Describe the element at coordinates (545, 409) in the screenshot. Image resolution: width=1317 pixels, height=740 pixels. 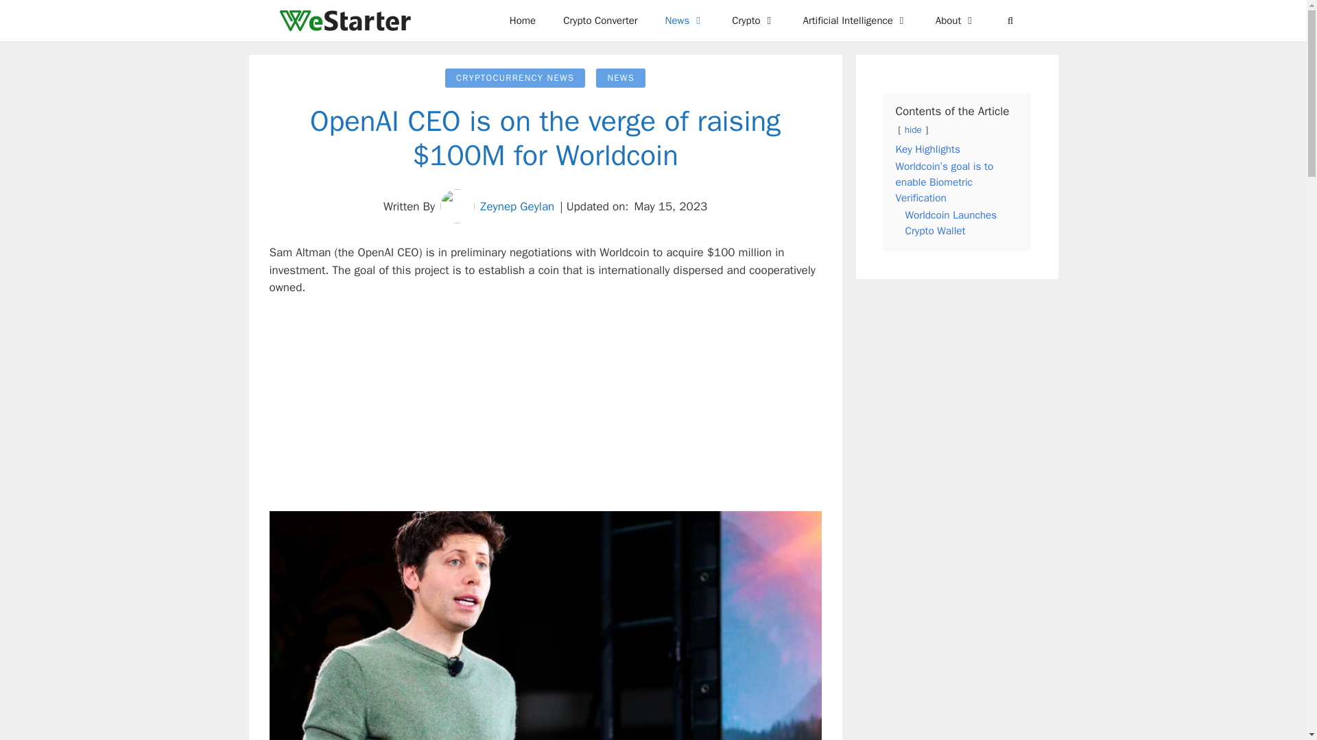
I see `Advertisement` at that location.